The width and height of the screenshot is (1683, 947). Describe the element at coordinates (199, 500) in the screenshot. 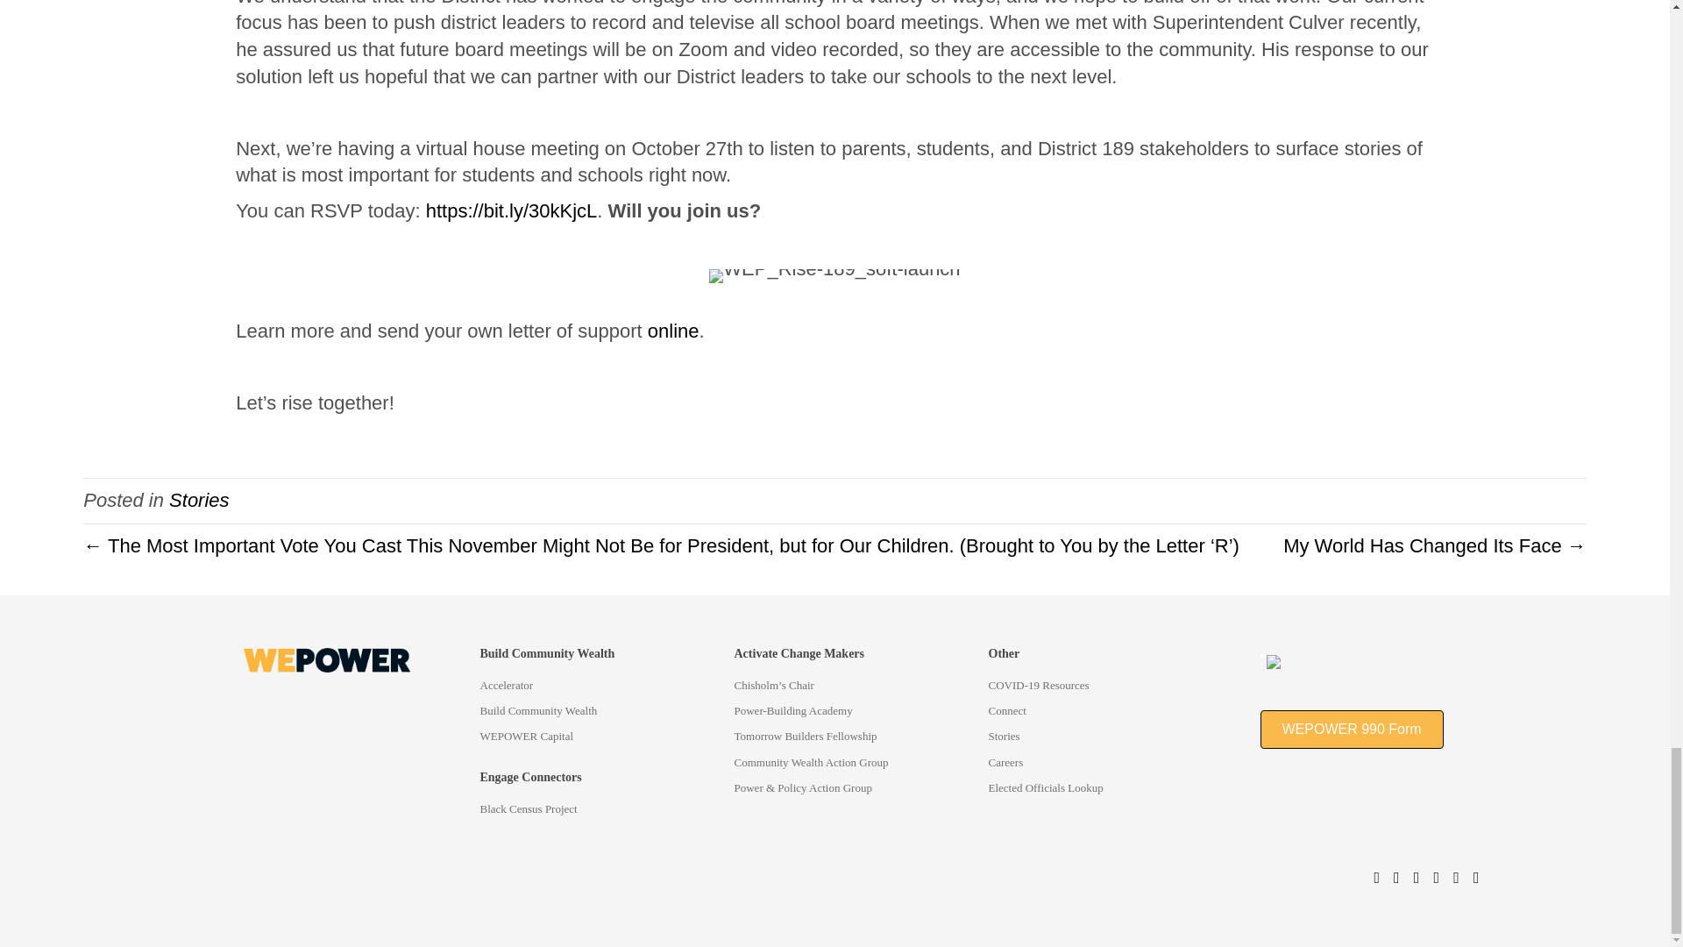

I see `Stories` at that location.